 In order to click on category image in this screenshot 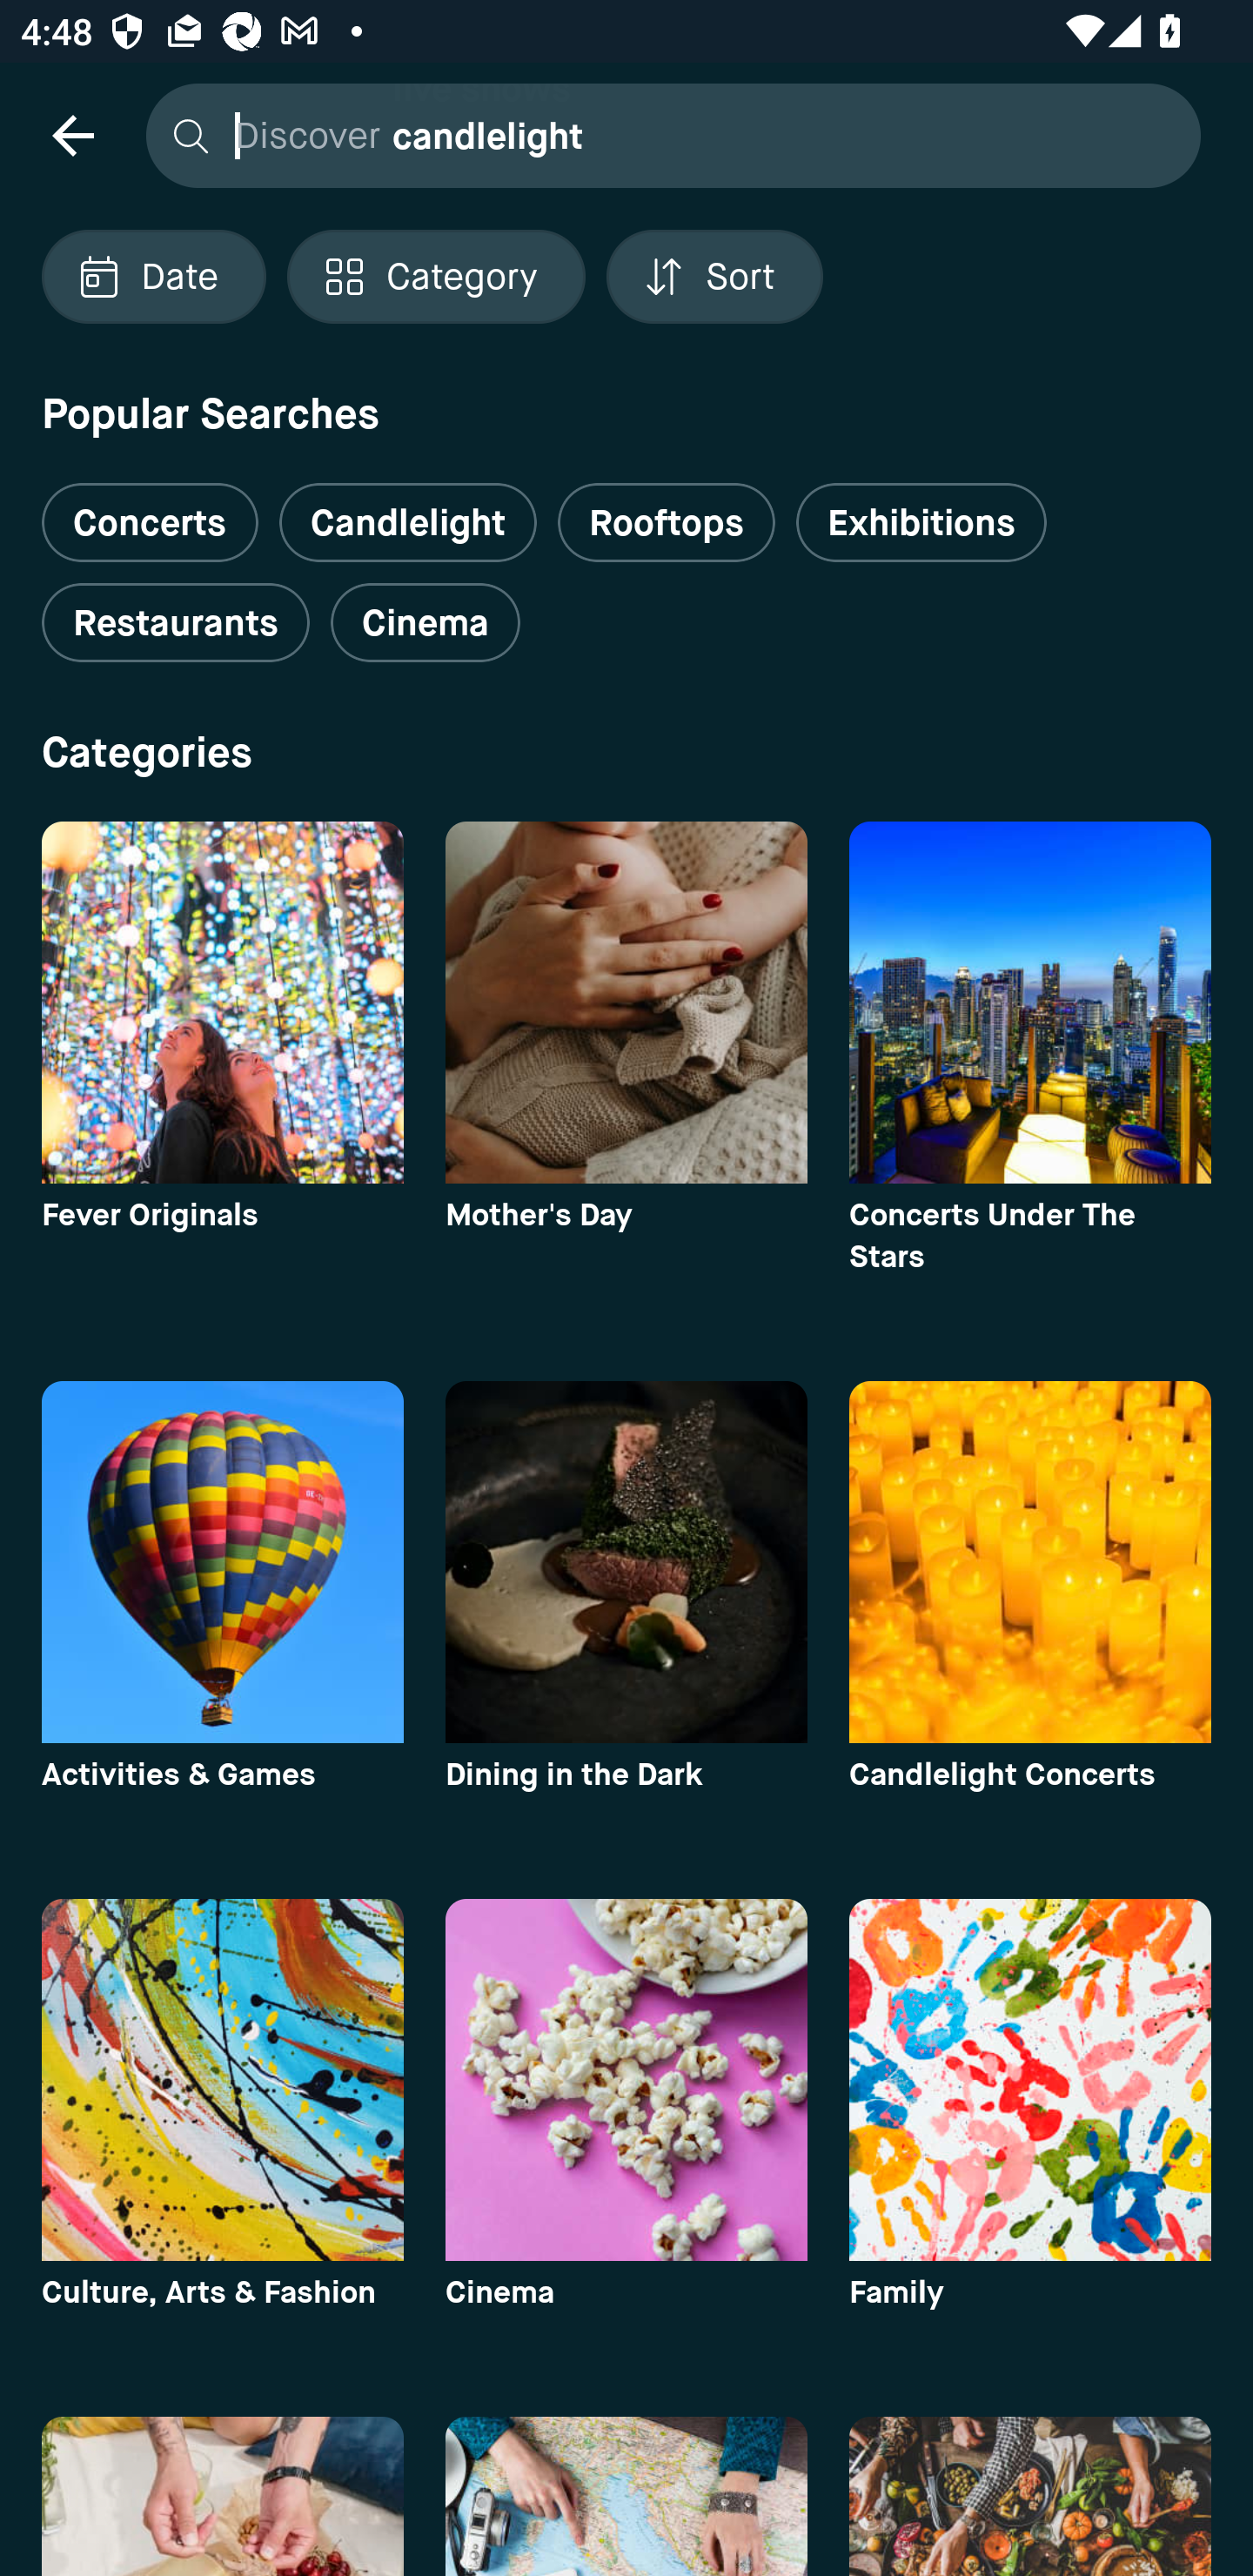, I will do `click(1030, 2080)`.